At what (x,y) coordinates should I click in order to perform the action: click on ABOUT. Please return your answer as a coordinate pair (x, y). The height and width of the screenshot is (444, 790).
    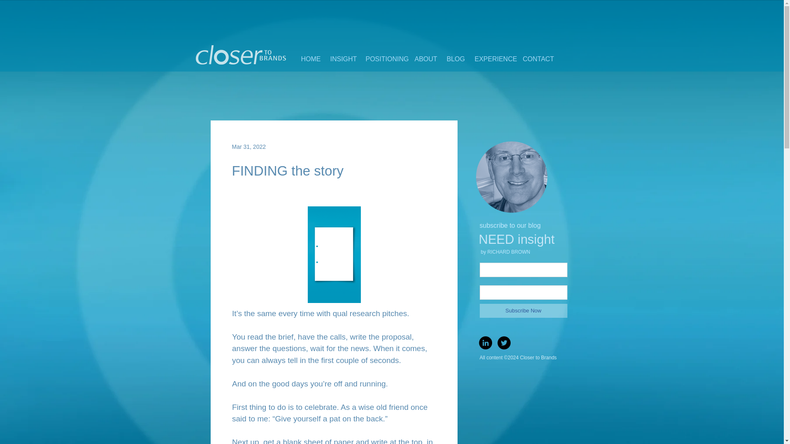
    Looking at the image, I should click on (424, 58).